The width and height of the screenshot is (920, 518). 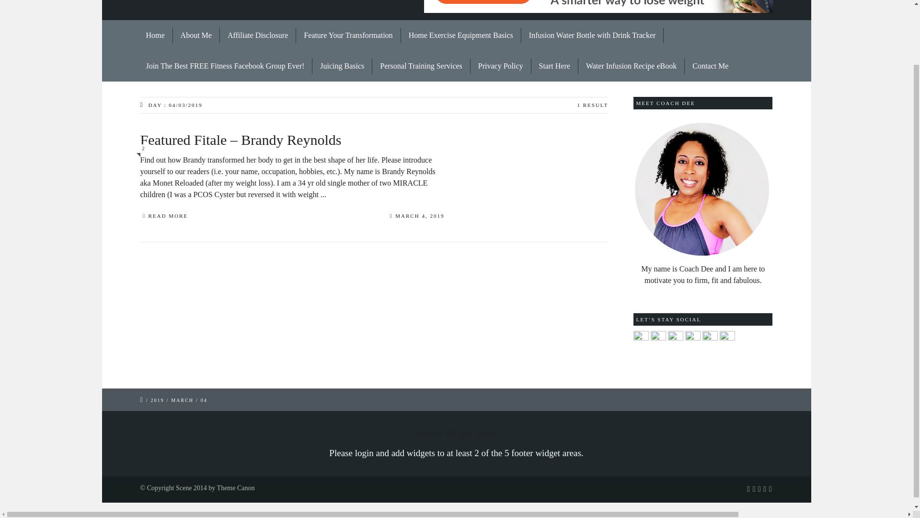 What do you see at coordinates (157, 400) in the screenshot?
I see `2019` at bounding box center [157, 400].